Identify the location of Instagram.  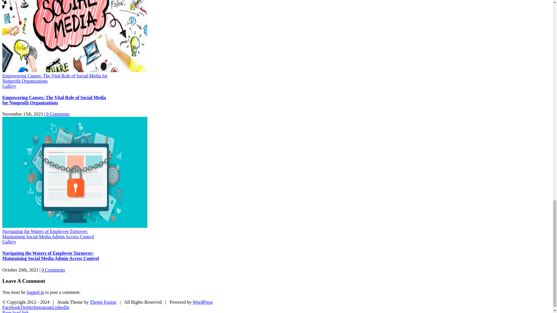
(43, 307).